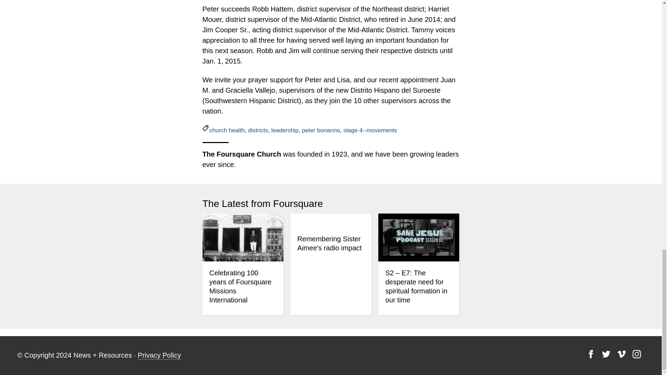 Image resolution: width=667 pixels, height=375 pixels. Describe the element at coordinates (227, 130) in the screenshot. I see `church health` at that location.